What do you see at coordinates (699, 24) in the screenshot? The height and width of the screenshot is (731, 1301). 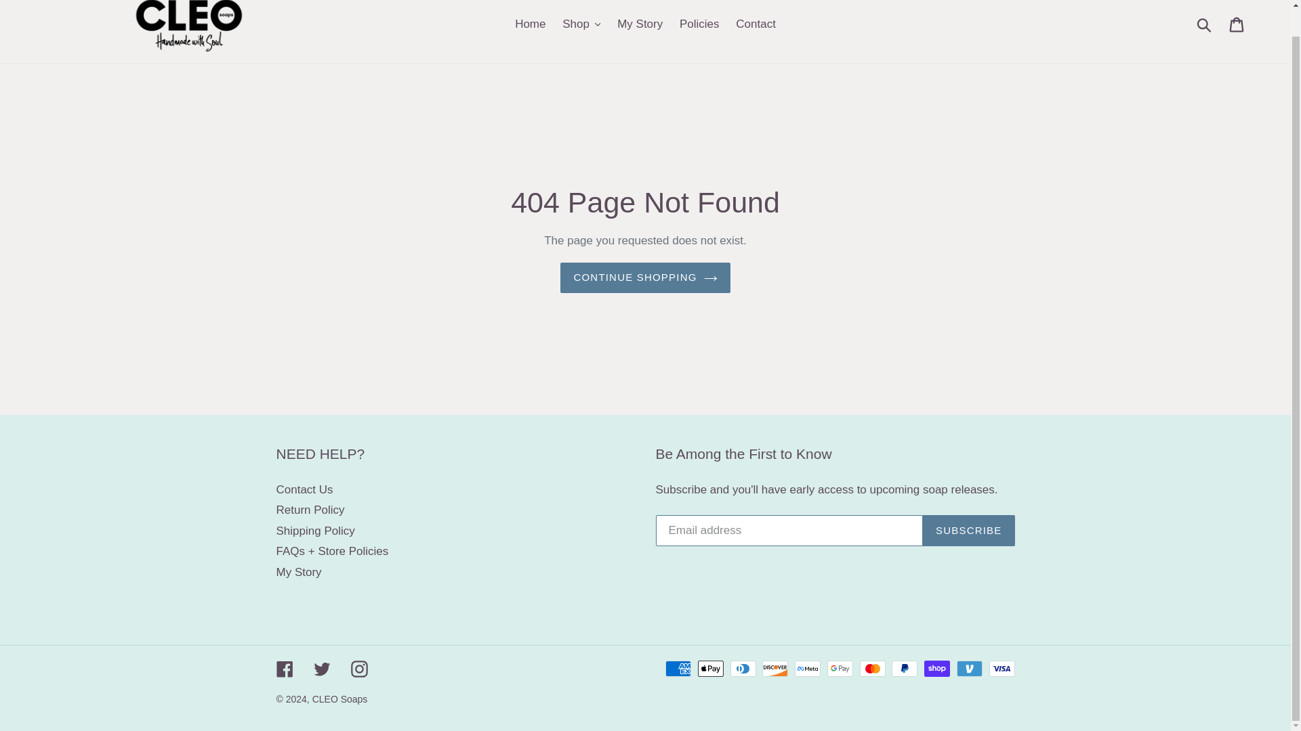 I see `Policies` at bounding box center [699, 24].